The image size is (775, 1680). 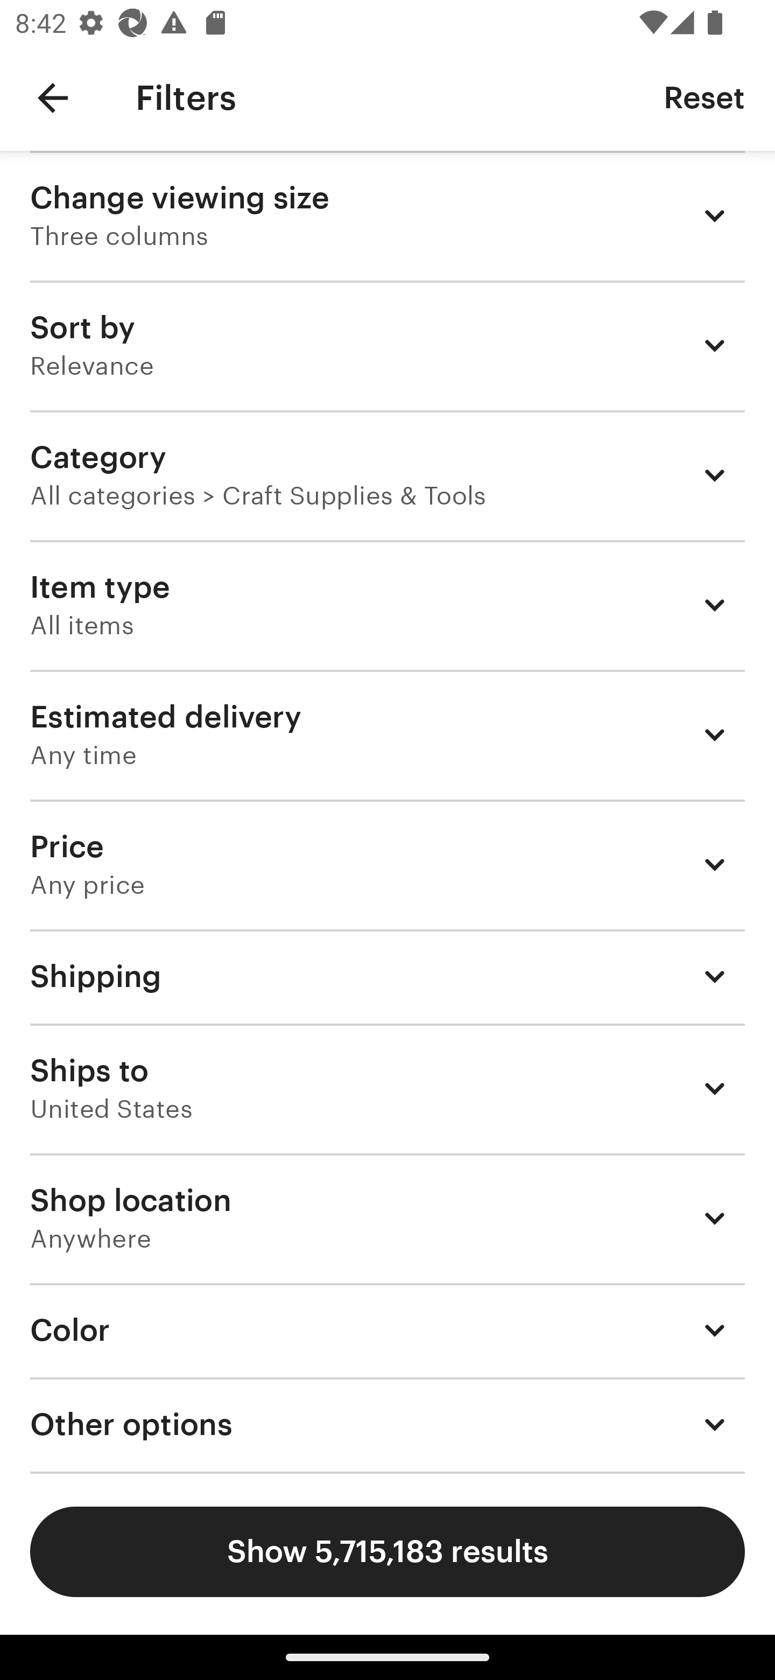 I want to click on Navigate up, so click(x=53, y=98).